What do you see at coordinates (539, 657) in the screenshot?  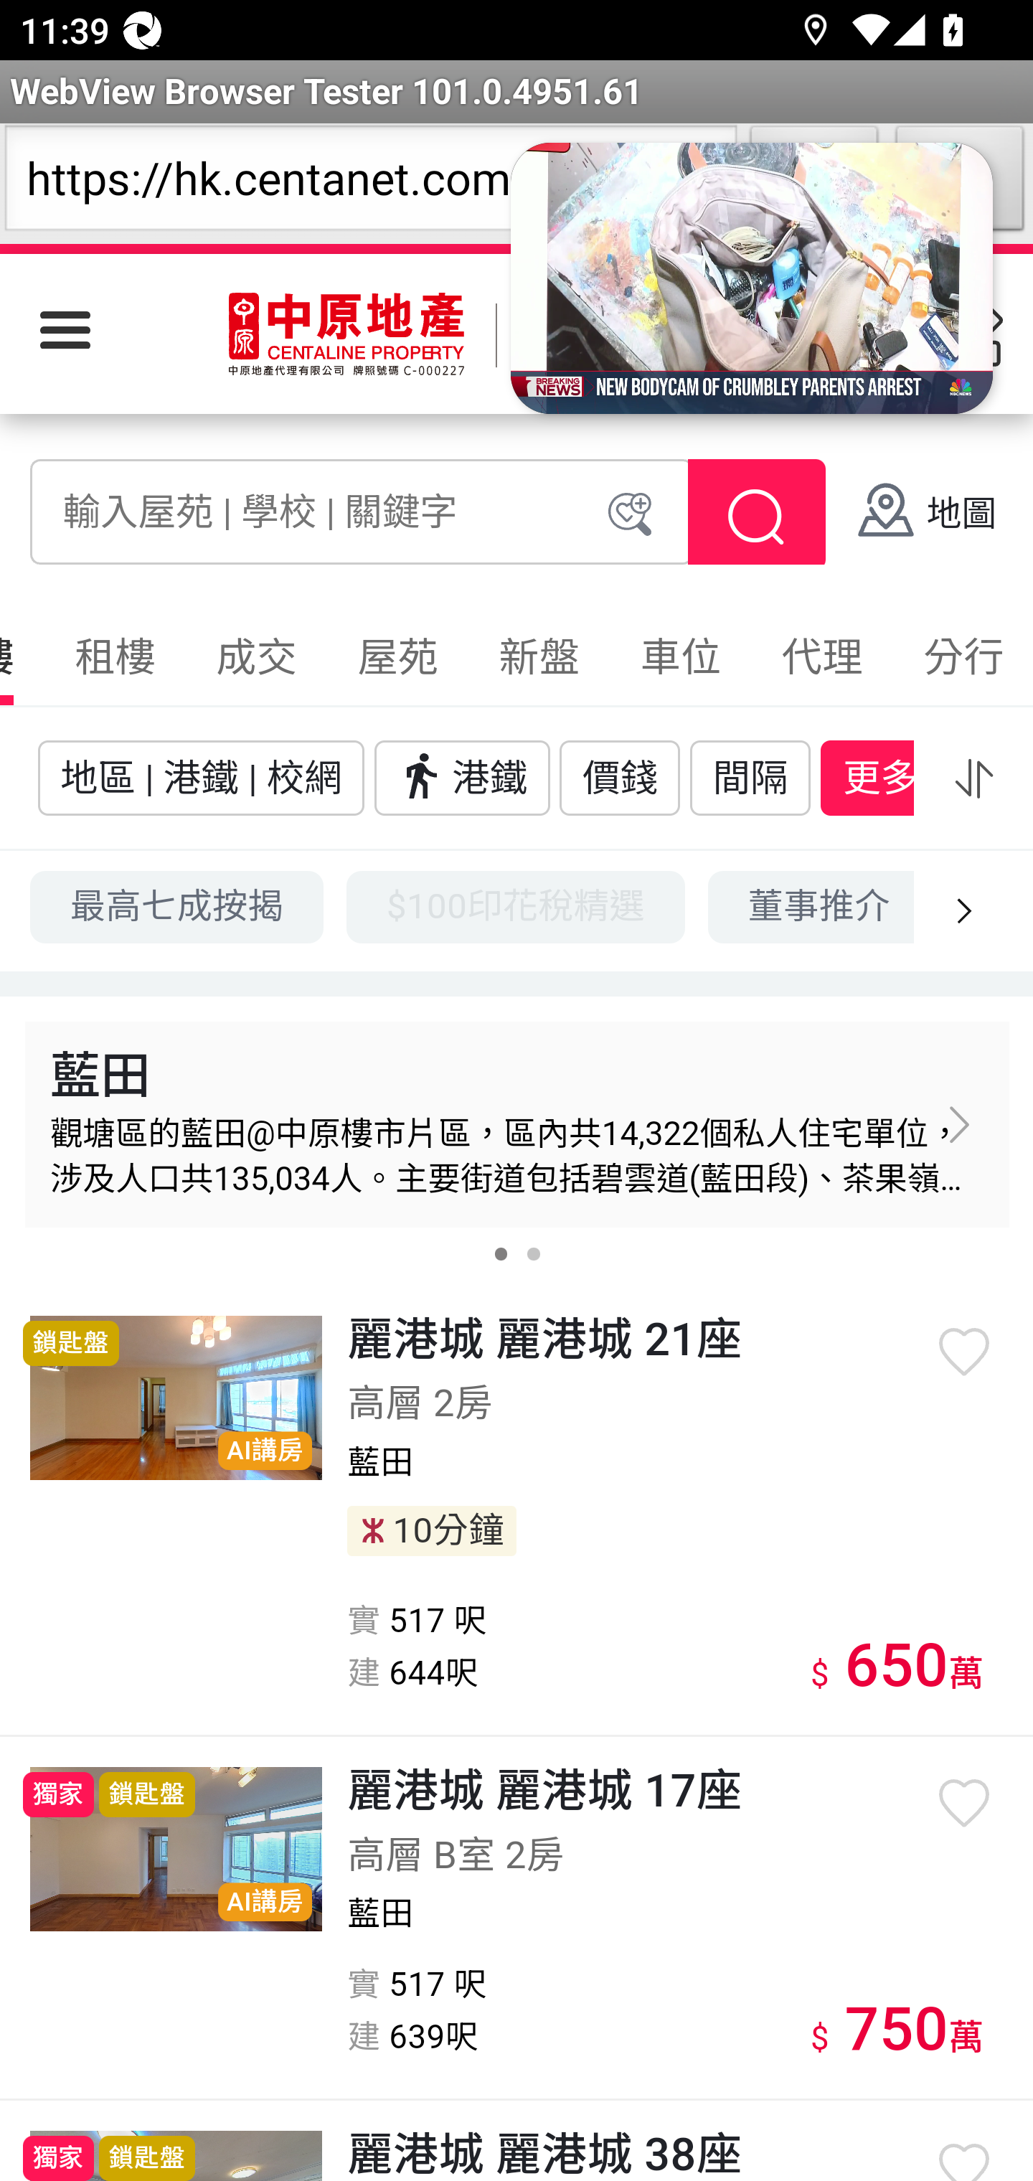 I see `新盤` at bounding box center [539, 657].